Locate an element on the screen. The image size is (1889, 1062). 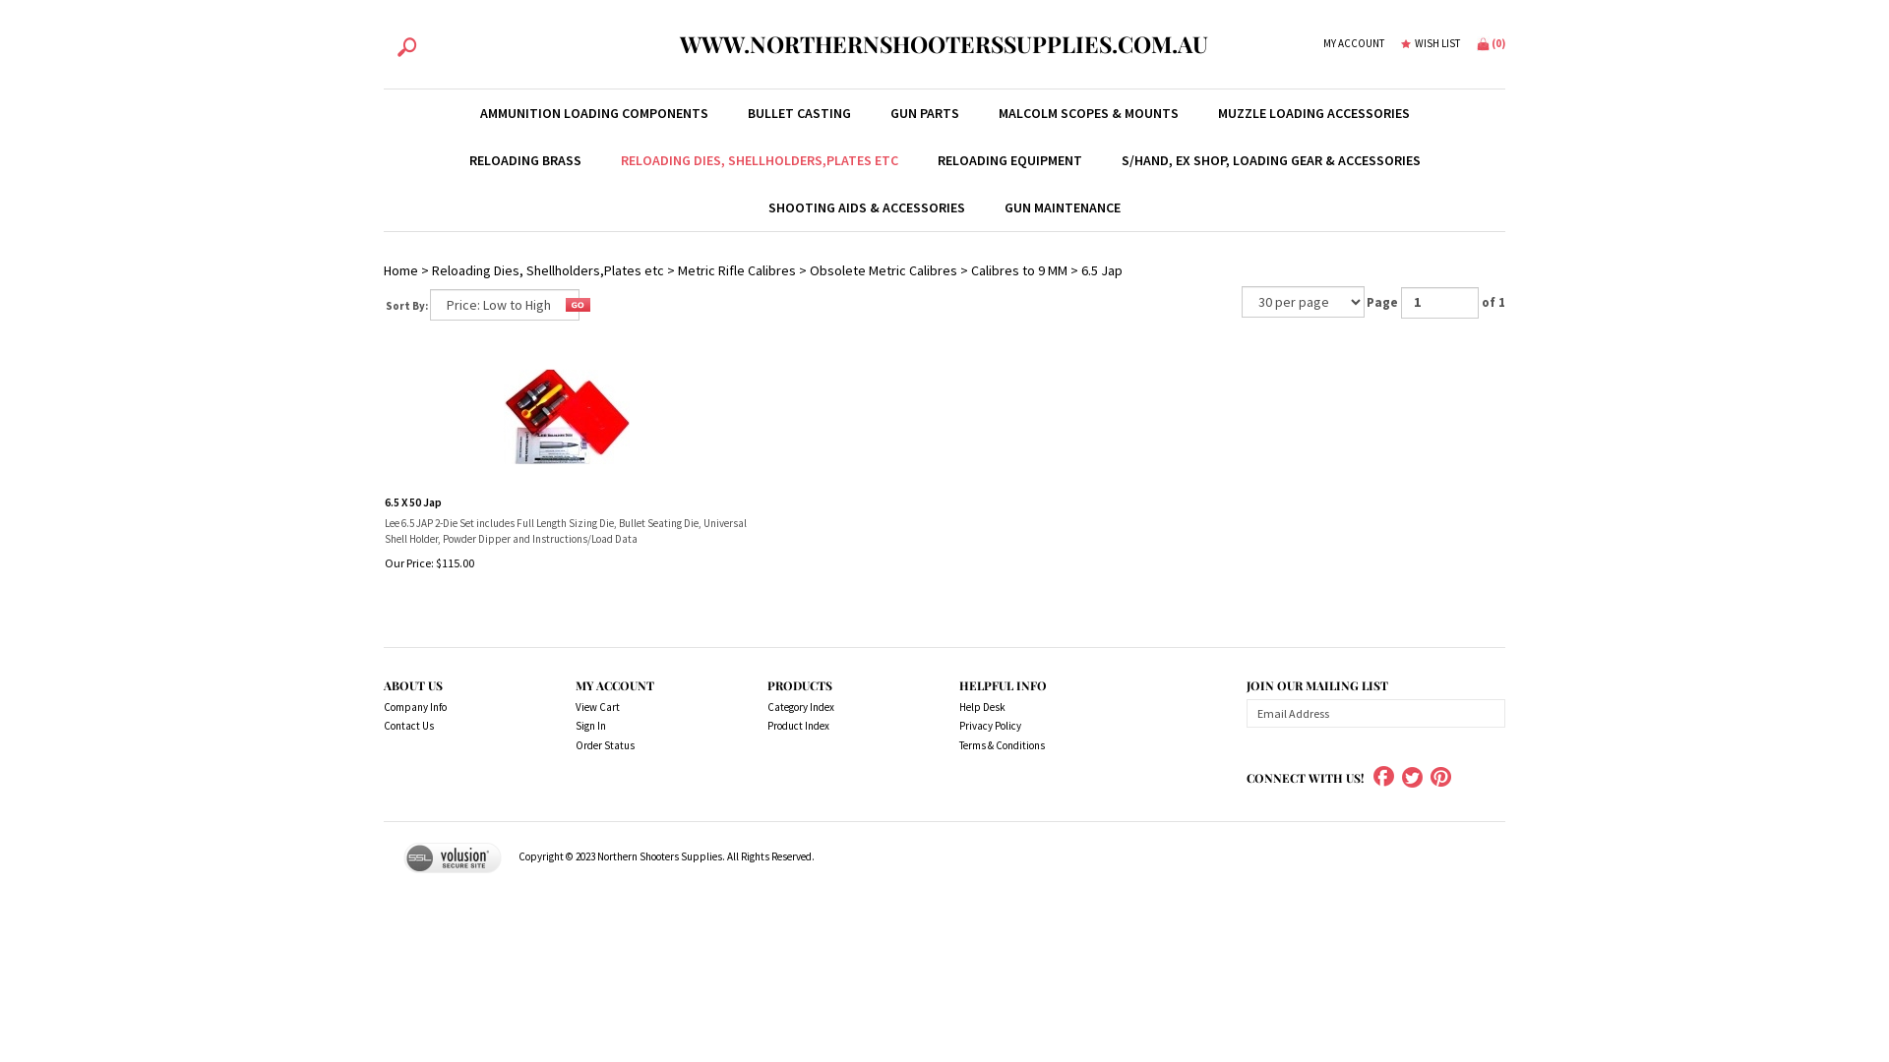
Order Status is located at coordinates (649, 746).